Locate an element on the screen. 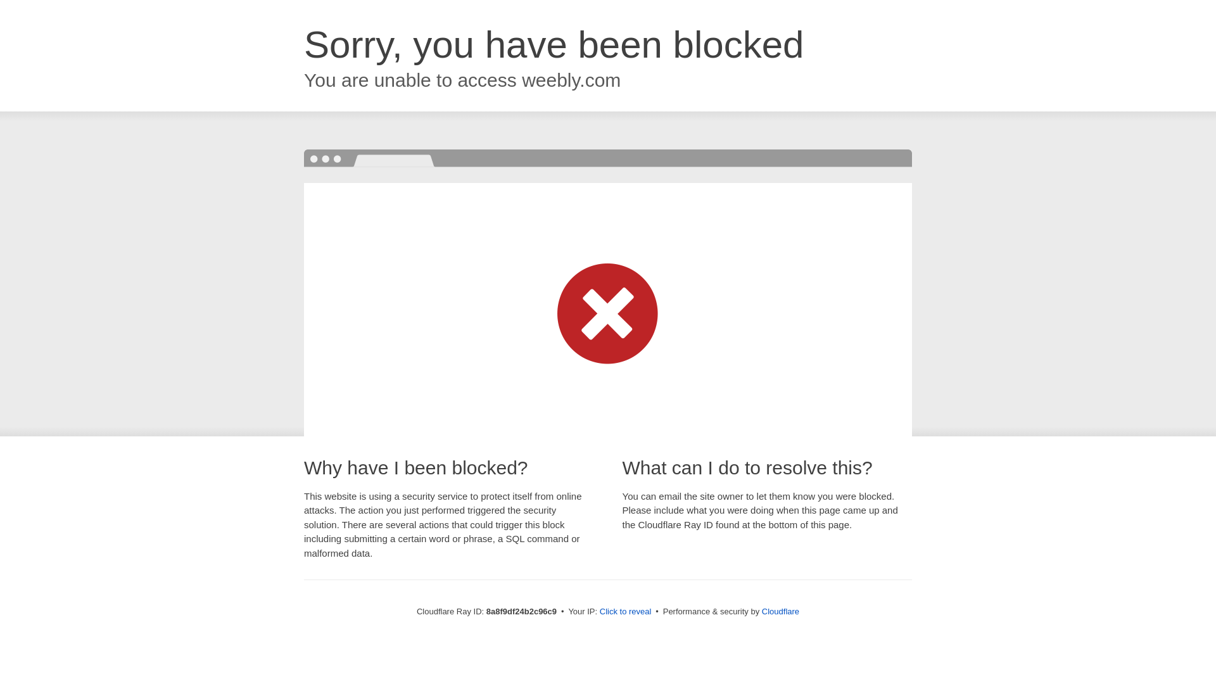  Cloudflare is located at coordinates (780, 611).